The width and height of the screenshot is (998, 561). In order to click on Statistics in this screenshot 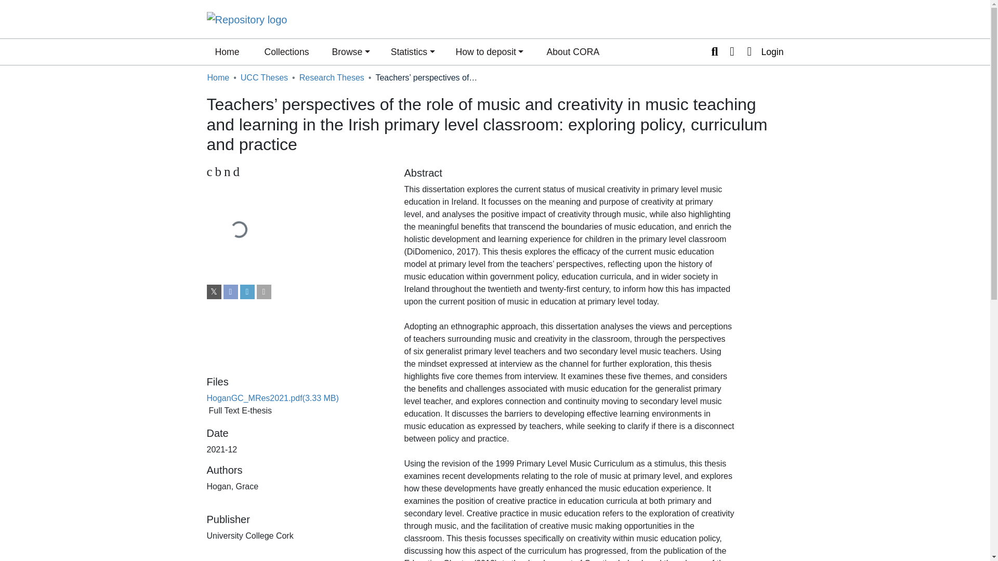, I will do `click(413, 52)`.